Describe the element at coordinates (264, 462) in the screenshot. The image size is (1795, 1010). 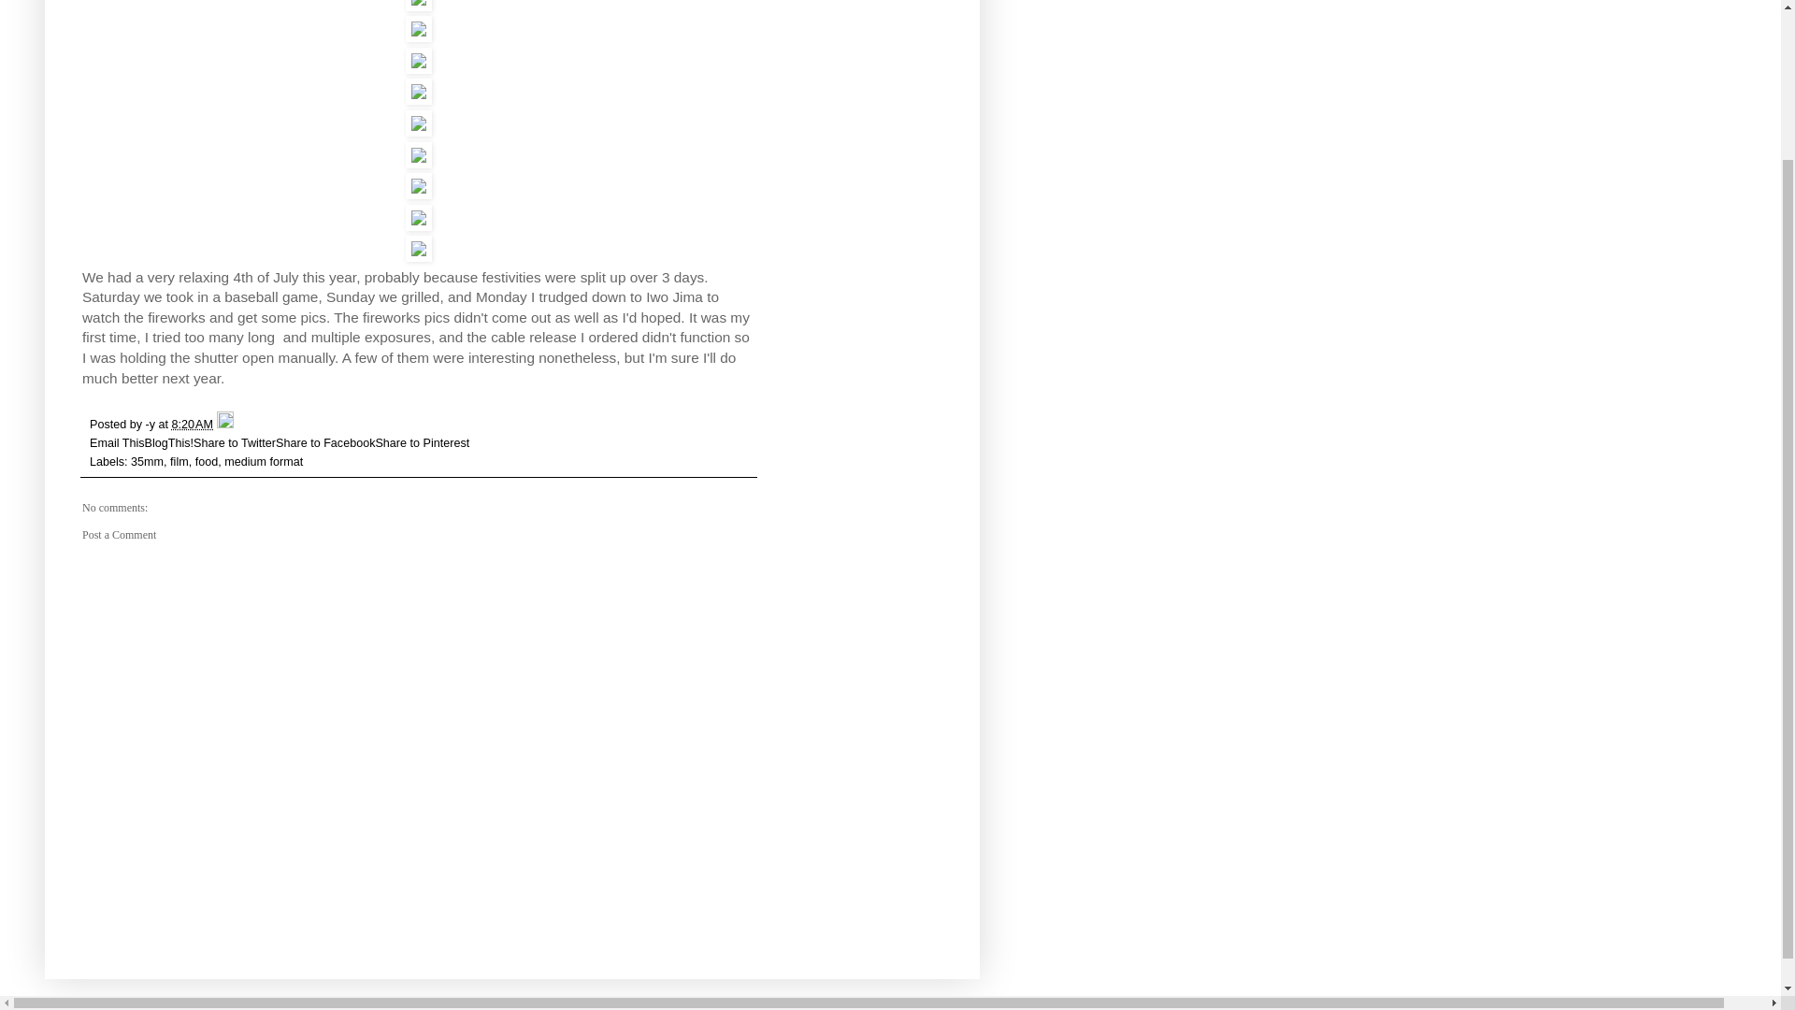
I see `medium format` at that location.